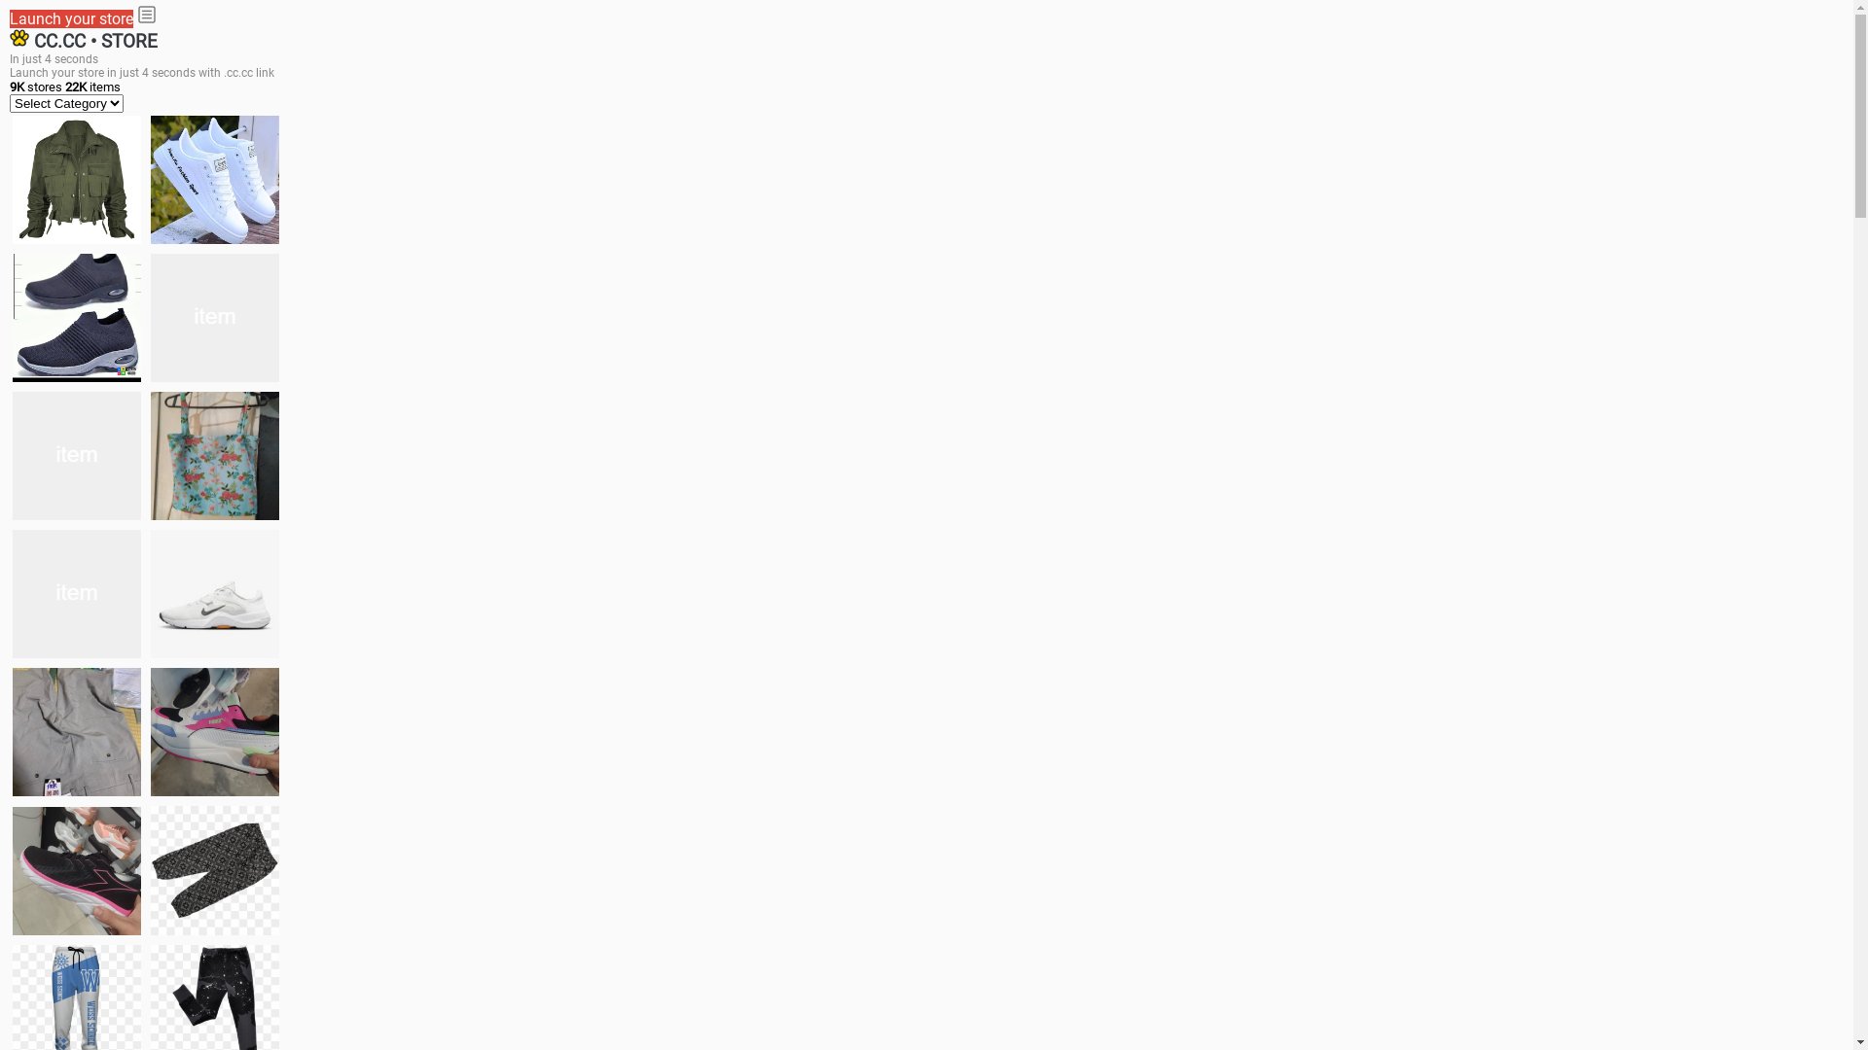  I want to click on Zapatillas, so click(77, 871).